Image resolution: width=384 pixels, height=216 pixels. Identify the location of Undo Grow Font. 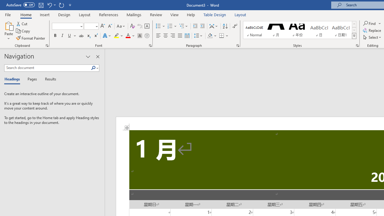
(49, 5).